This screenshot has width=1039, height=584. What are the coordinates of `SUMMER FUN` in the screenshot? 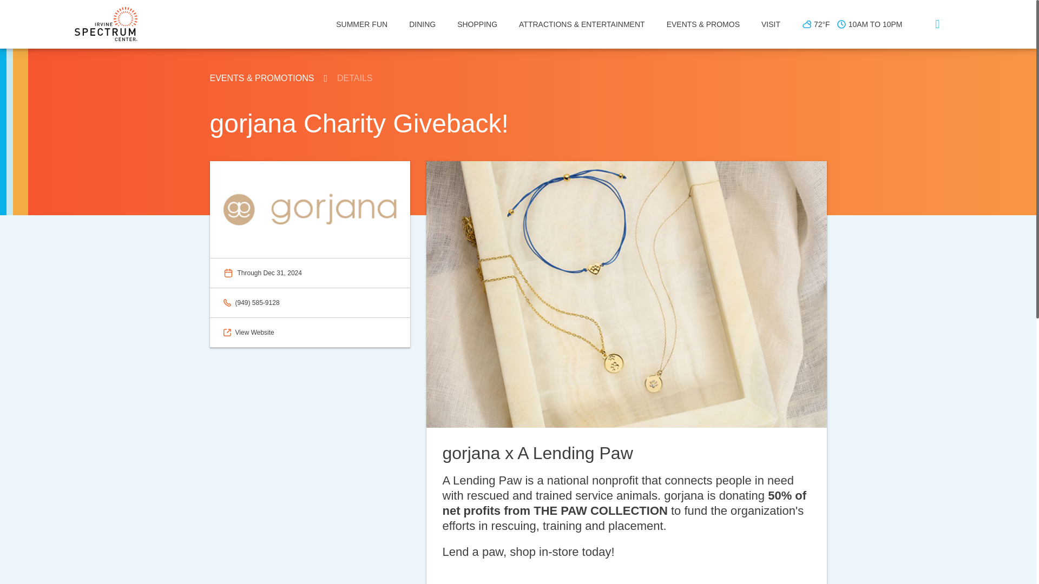 It's located at (361, 24).